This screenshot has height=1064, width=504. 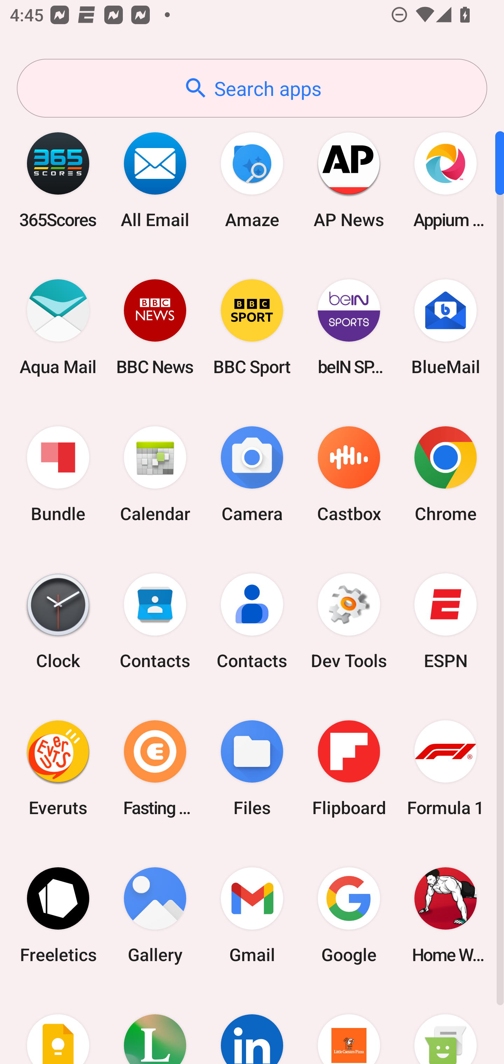 I want to click on Home Workout, so click(x=446, y=915).